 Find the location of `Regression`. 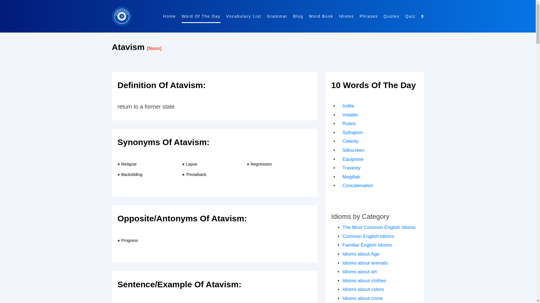

Regression is located at coordinates (261, 164).